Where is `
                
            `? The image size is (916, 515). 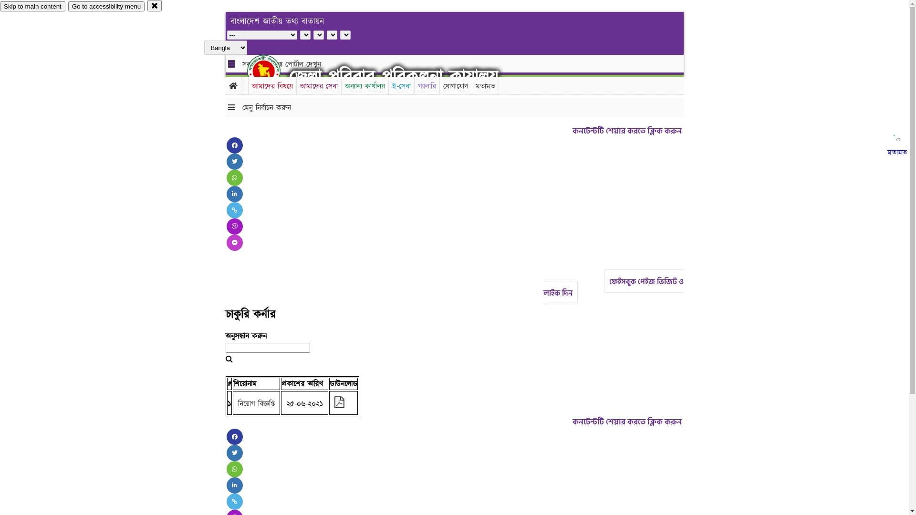

                
             is located at coordinates (272, 71).